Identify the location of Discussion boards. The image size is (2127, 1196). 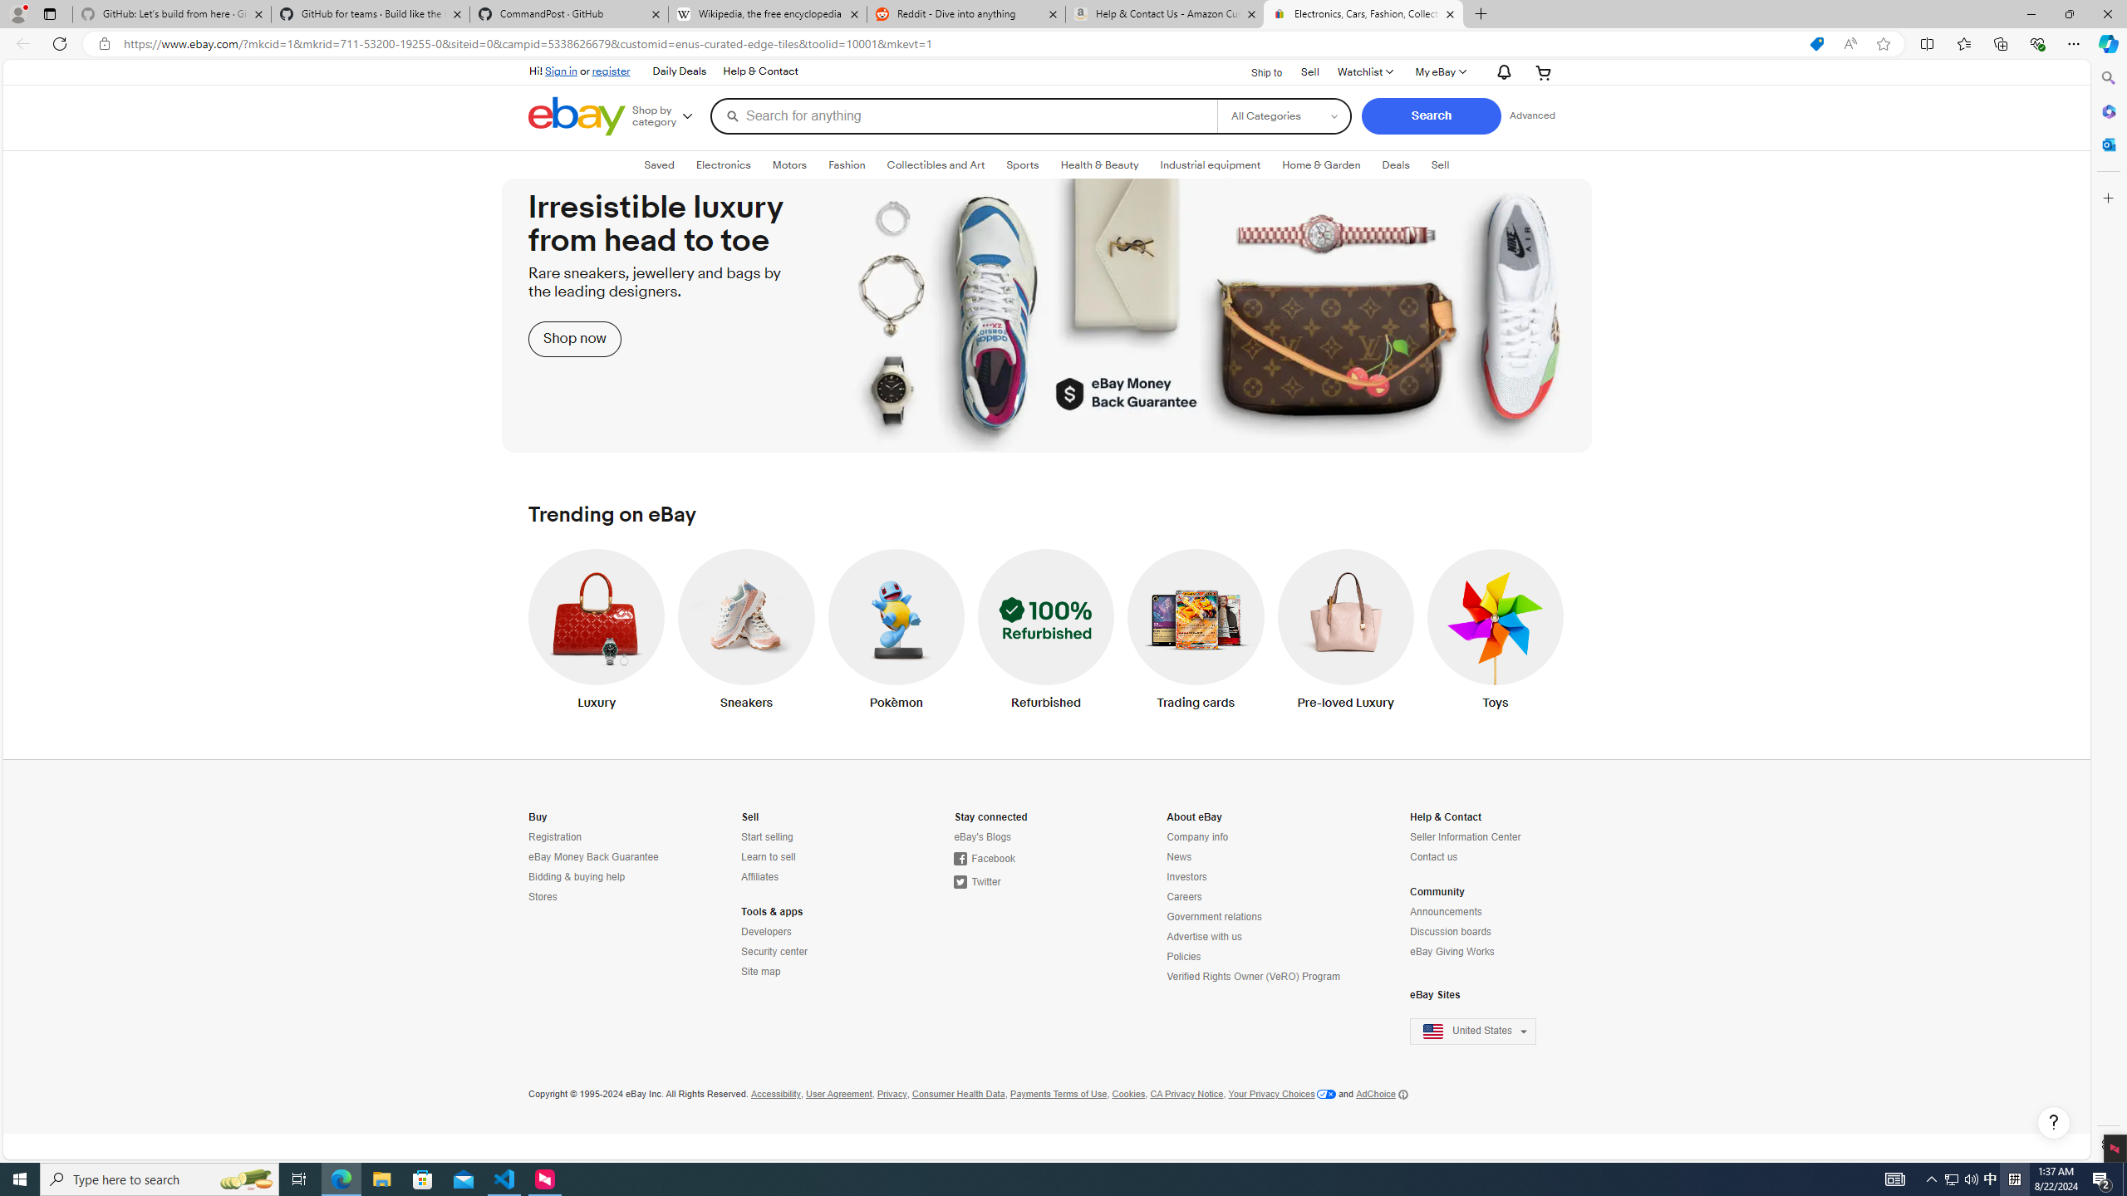
(1483, 932).